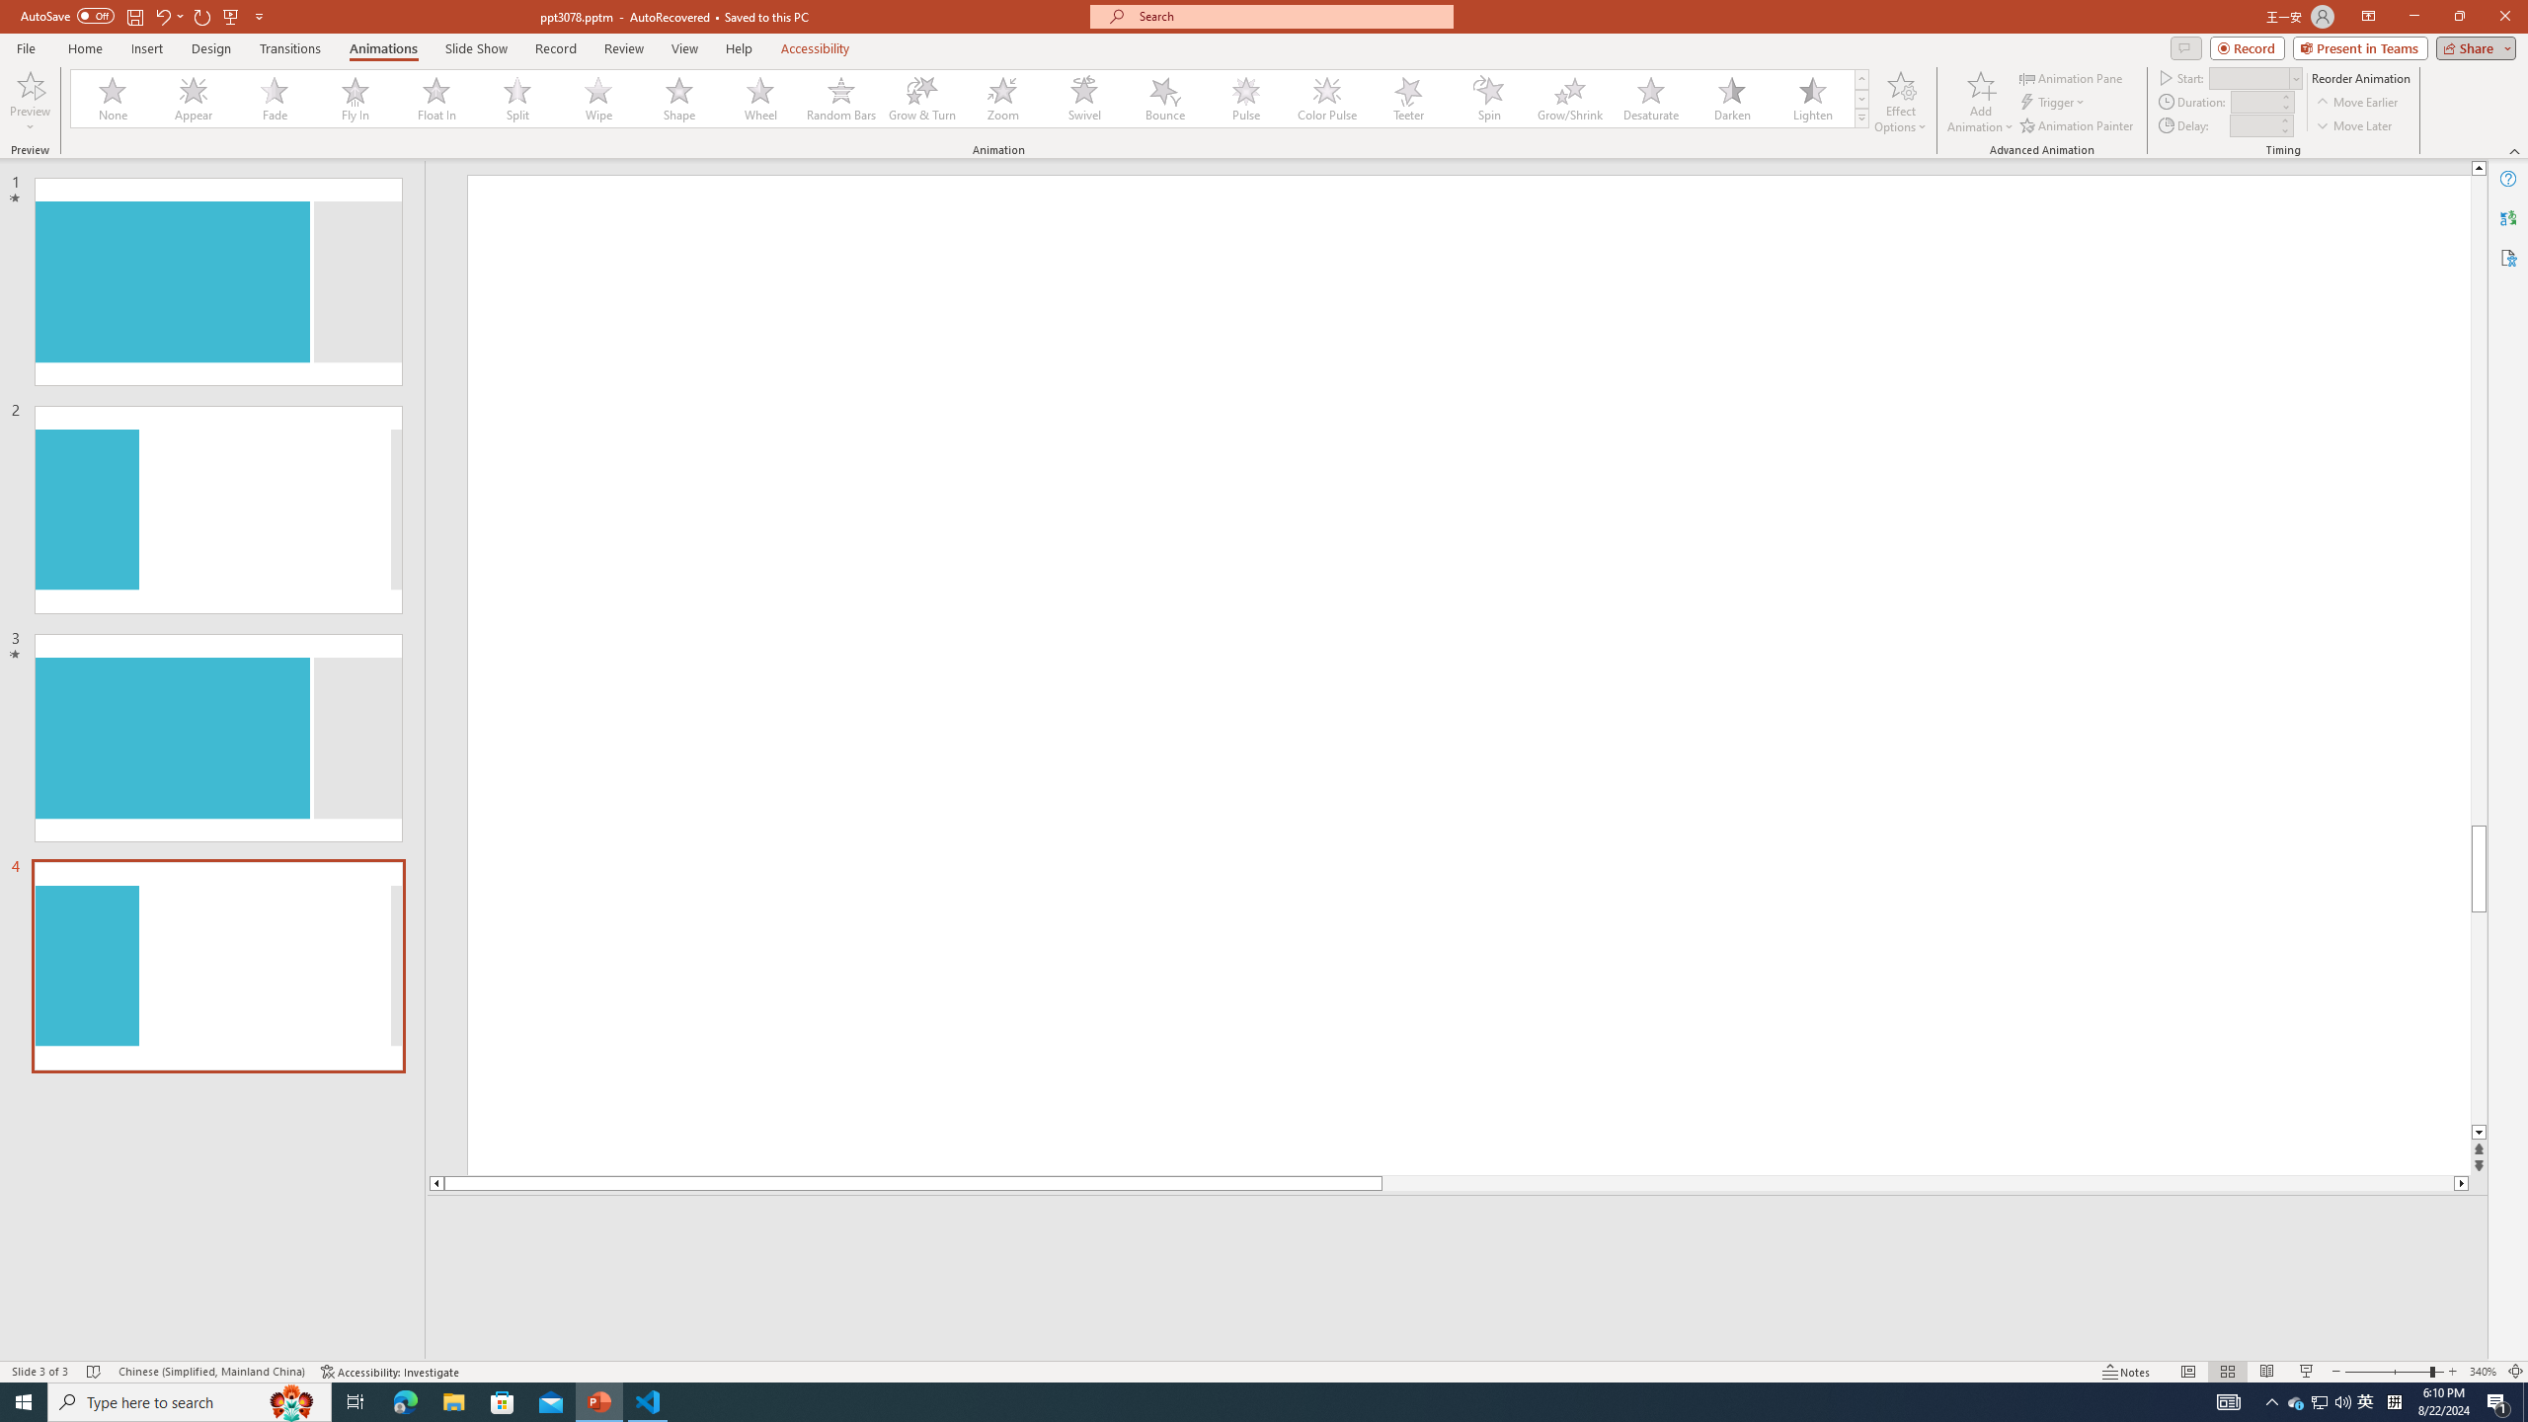  What do you see at coordinates (12, 10) in the screenshot?
I see `System` at bounding box center [12, 10].